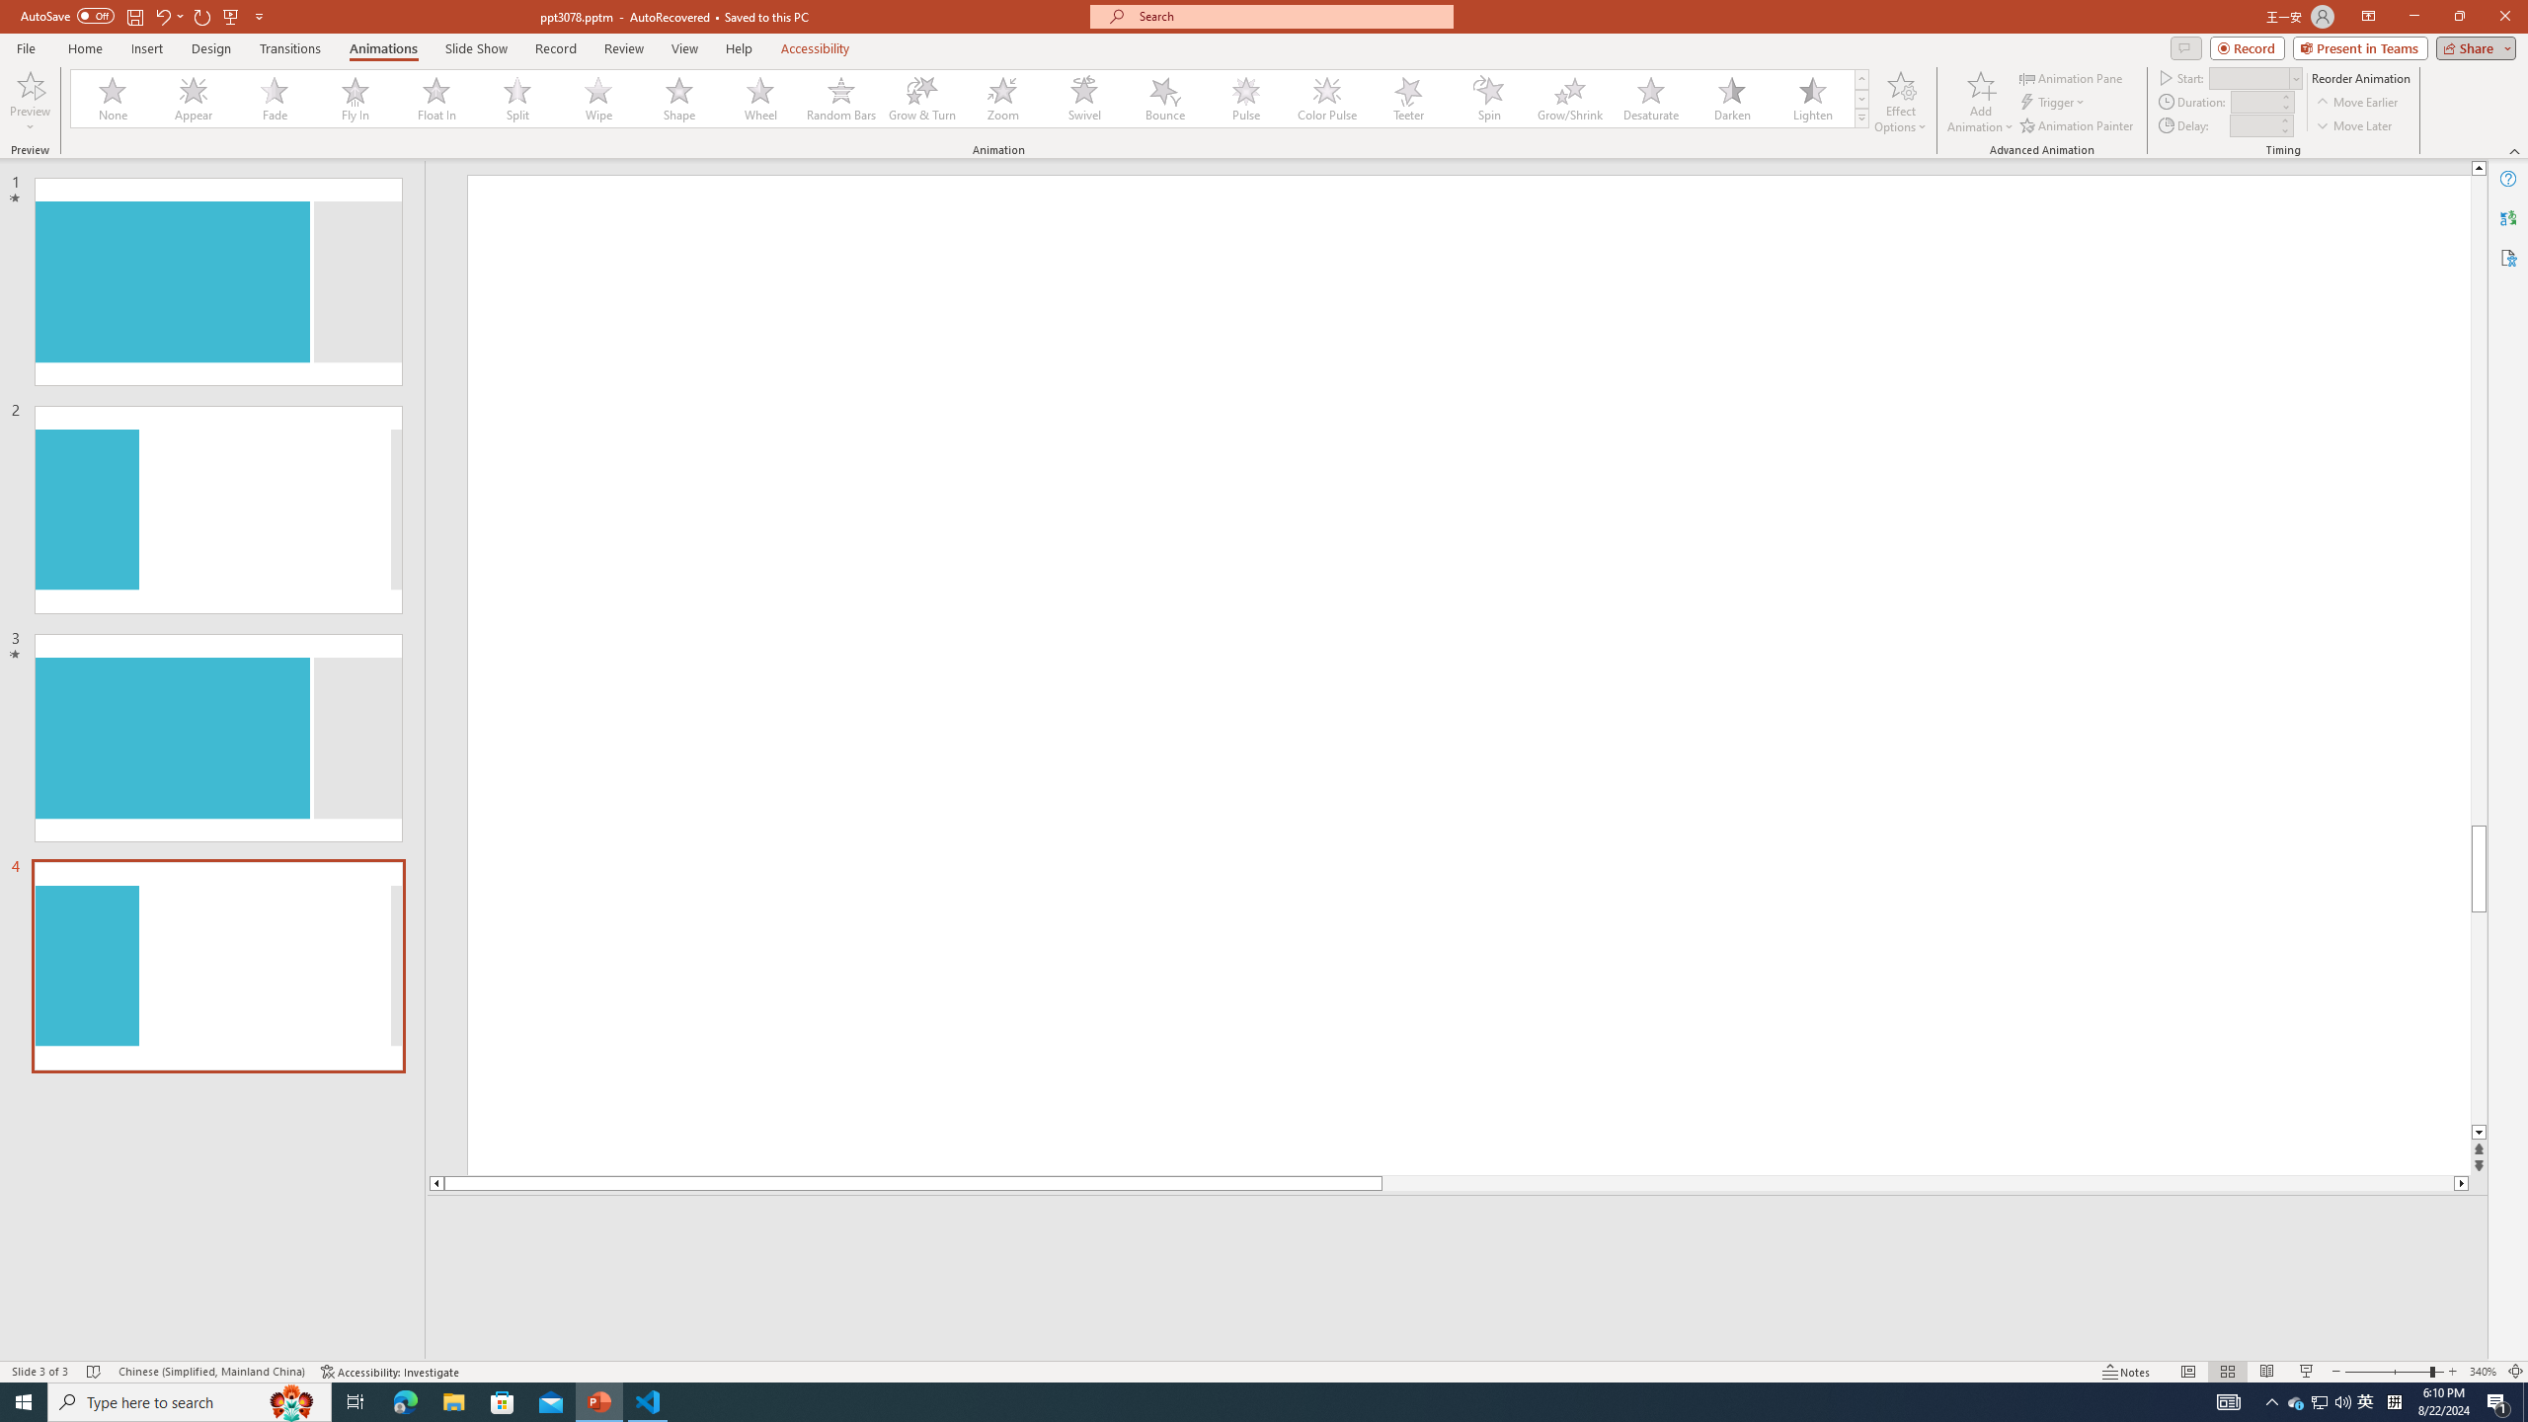  What do you see at coordinates (12, 10) in the screenshot?
I see `System` at bounding box center [12, 10].